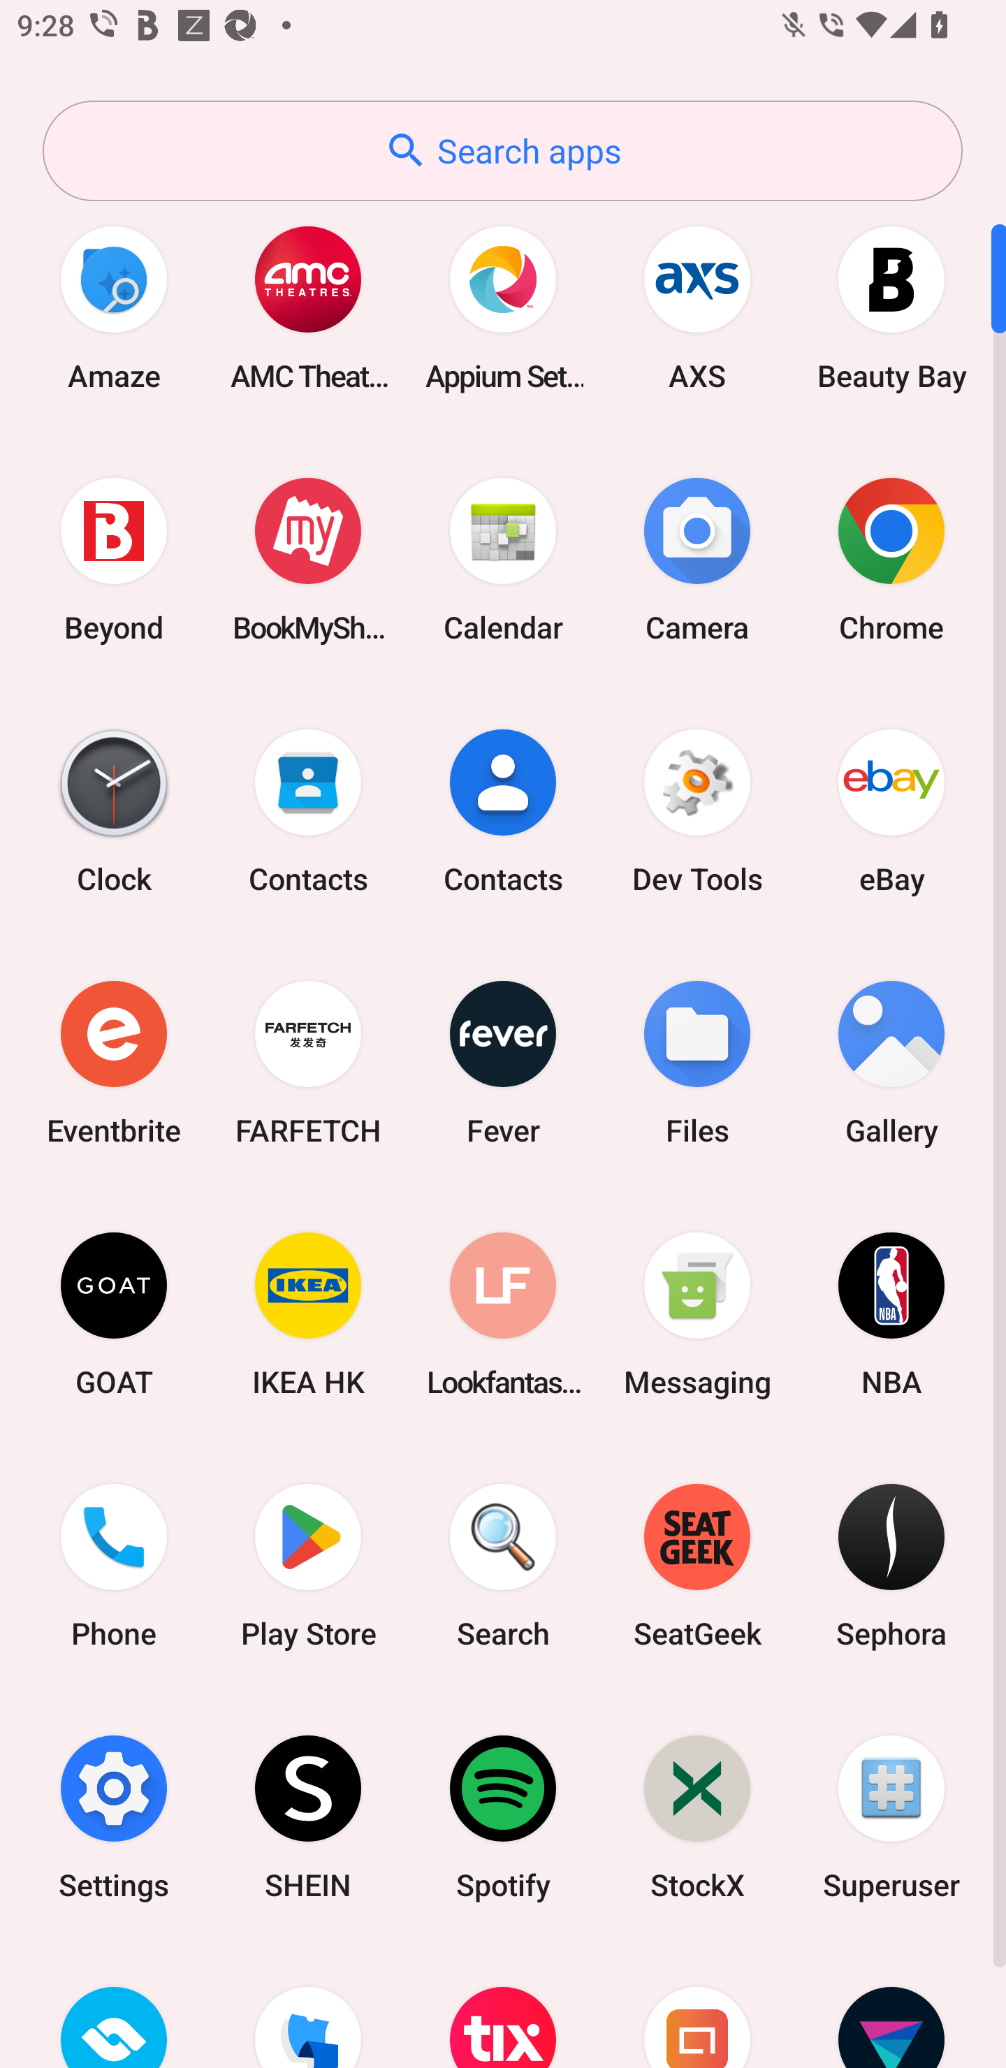 Image resolution: width=1006 pixels, height=2068 pixels. I want to click on Fever, so click(503, 1062).